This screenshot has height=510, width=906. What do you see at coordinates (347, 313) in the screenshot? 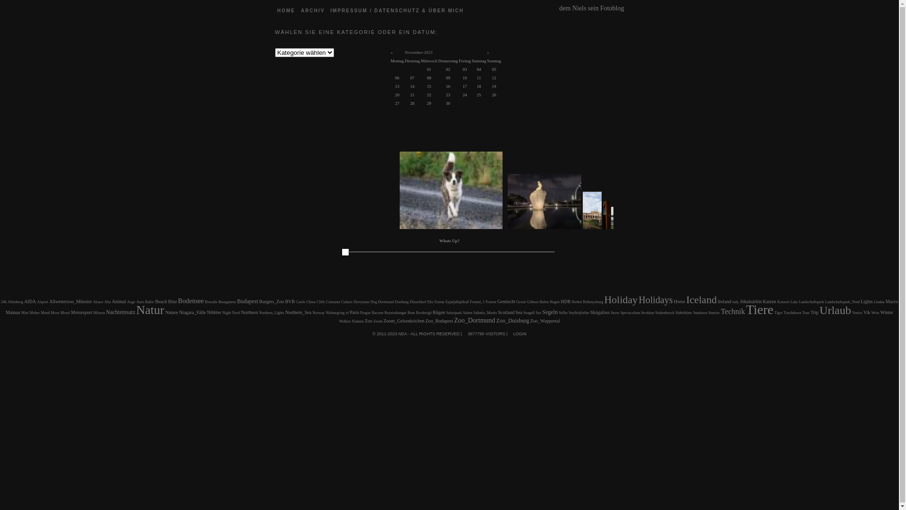
I see `of` at bounding box center [347, 313].